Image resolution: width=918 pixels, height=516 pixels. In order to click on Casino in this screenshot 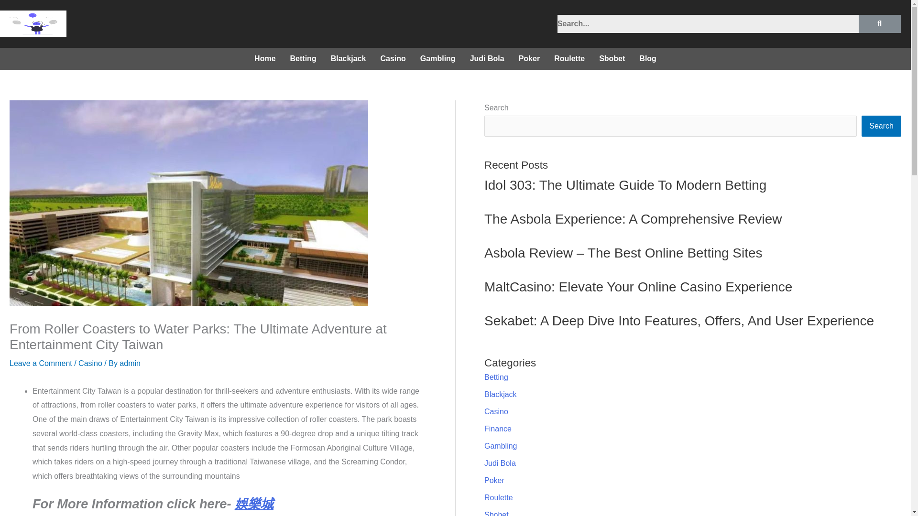, I will do `click(393, 58)`.